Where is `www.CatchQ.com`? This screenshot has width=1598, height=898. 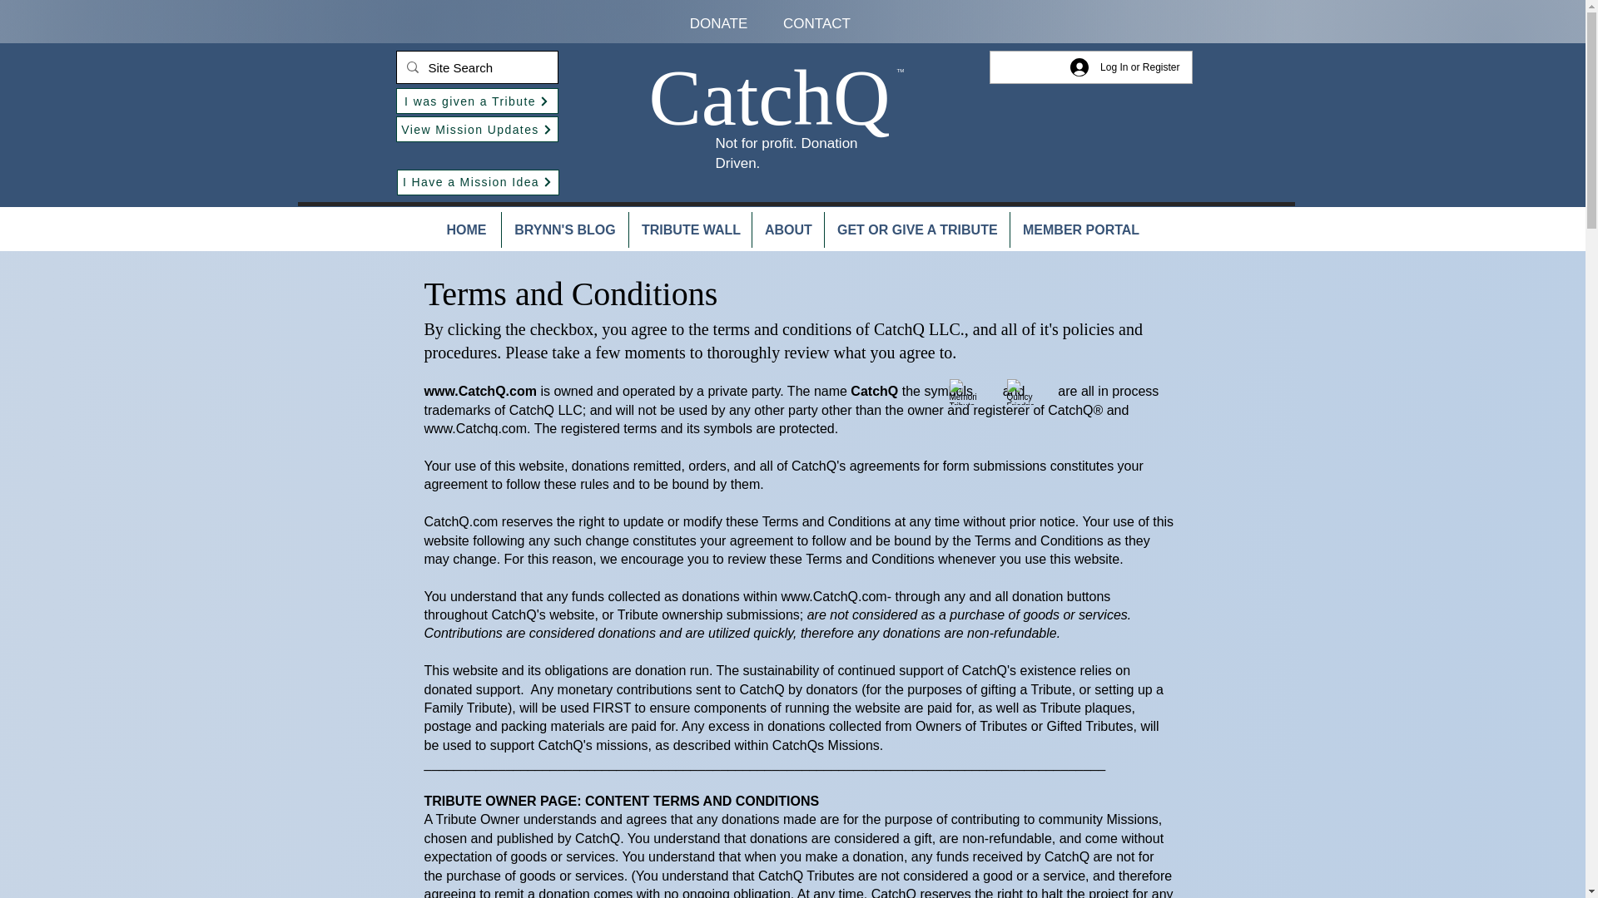
www.CatchQ.com is located at coordinates (481, 391).